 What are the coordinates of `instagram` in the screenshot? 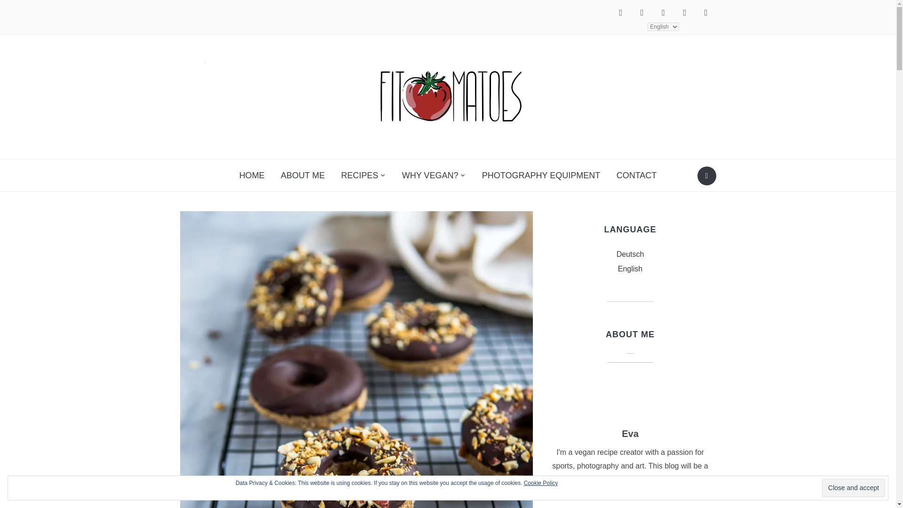 It's located at (642, 12).